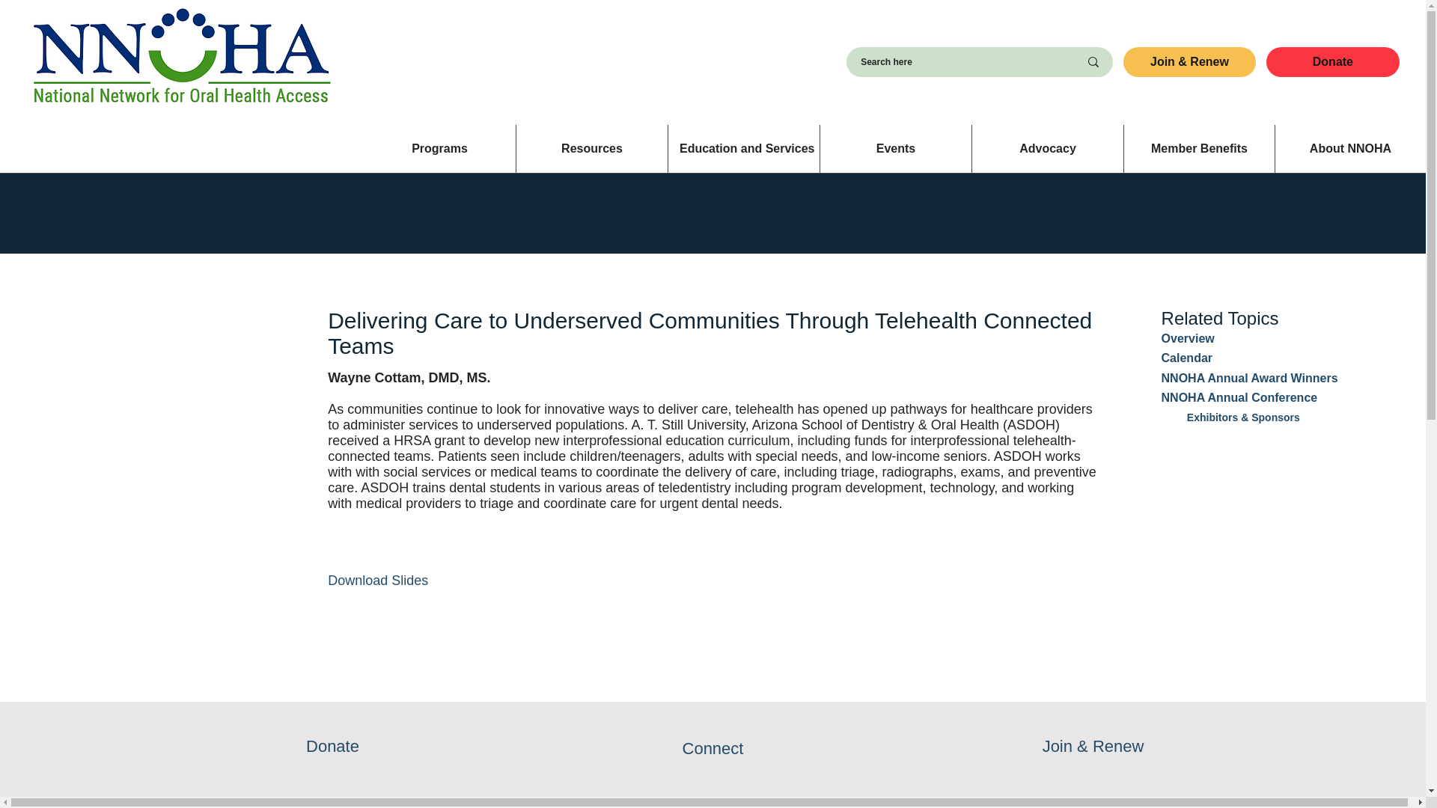 Image resolution: width=1437 pixels, height=808 pixels. Describe the element at coordinates (895, 149) in the screenshot. I see `Events` at that location.